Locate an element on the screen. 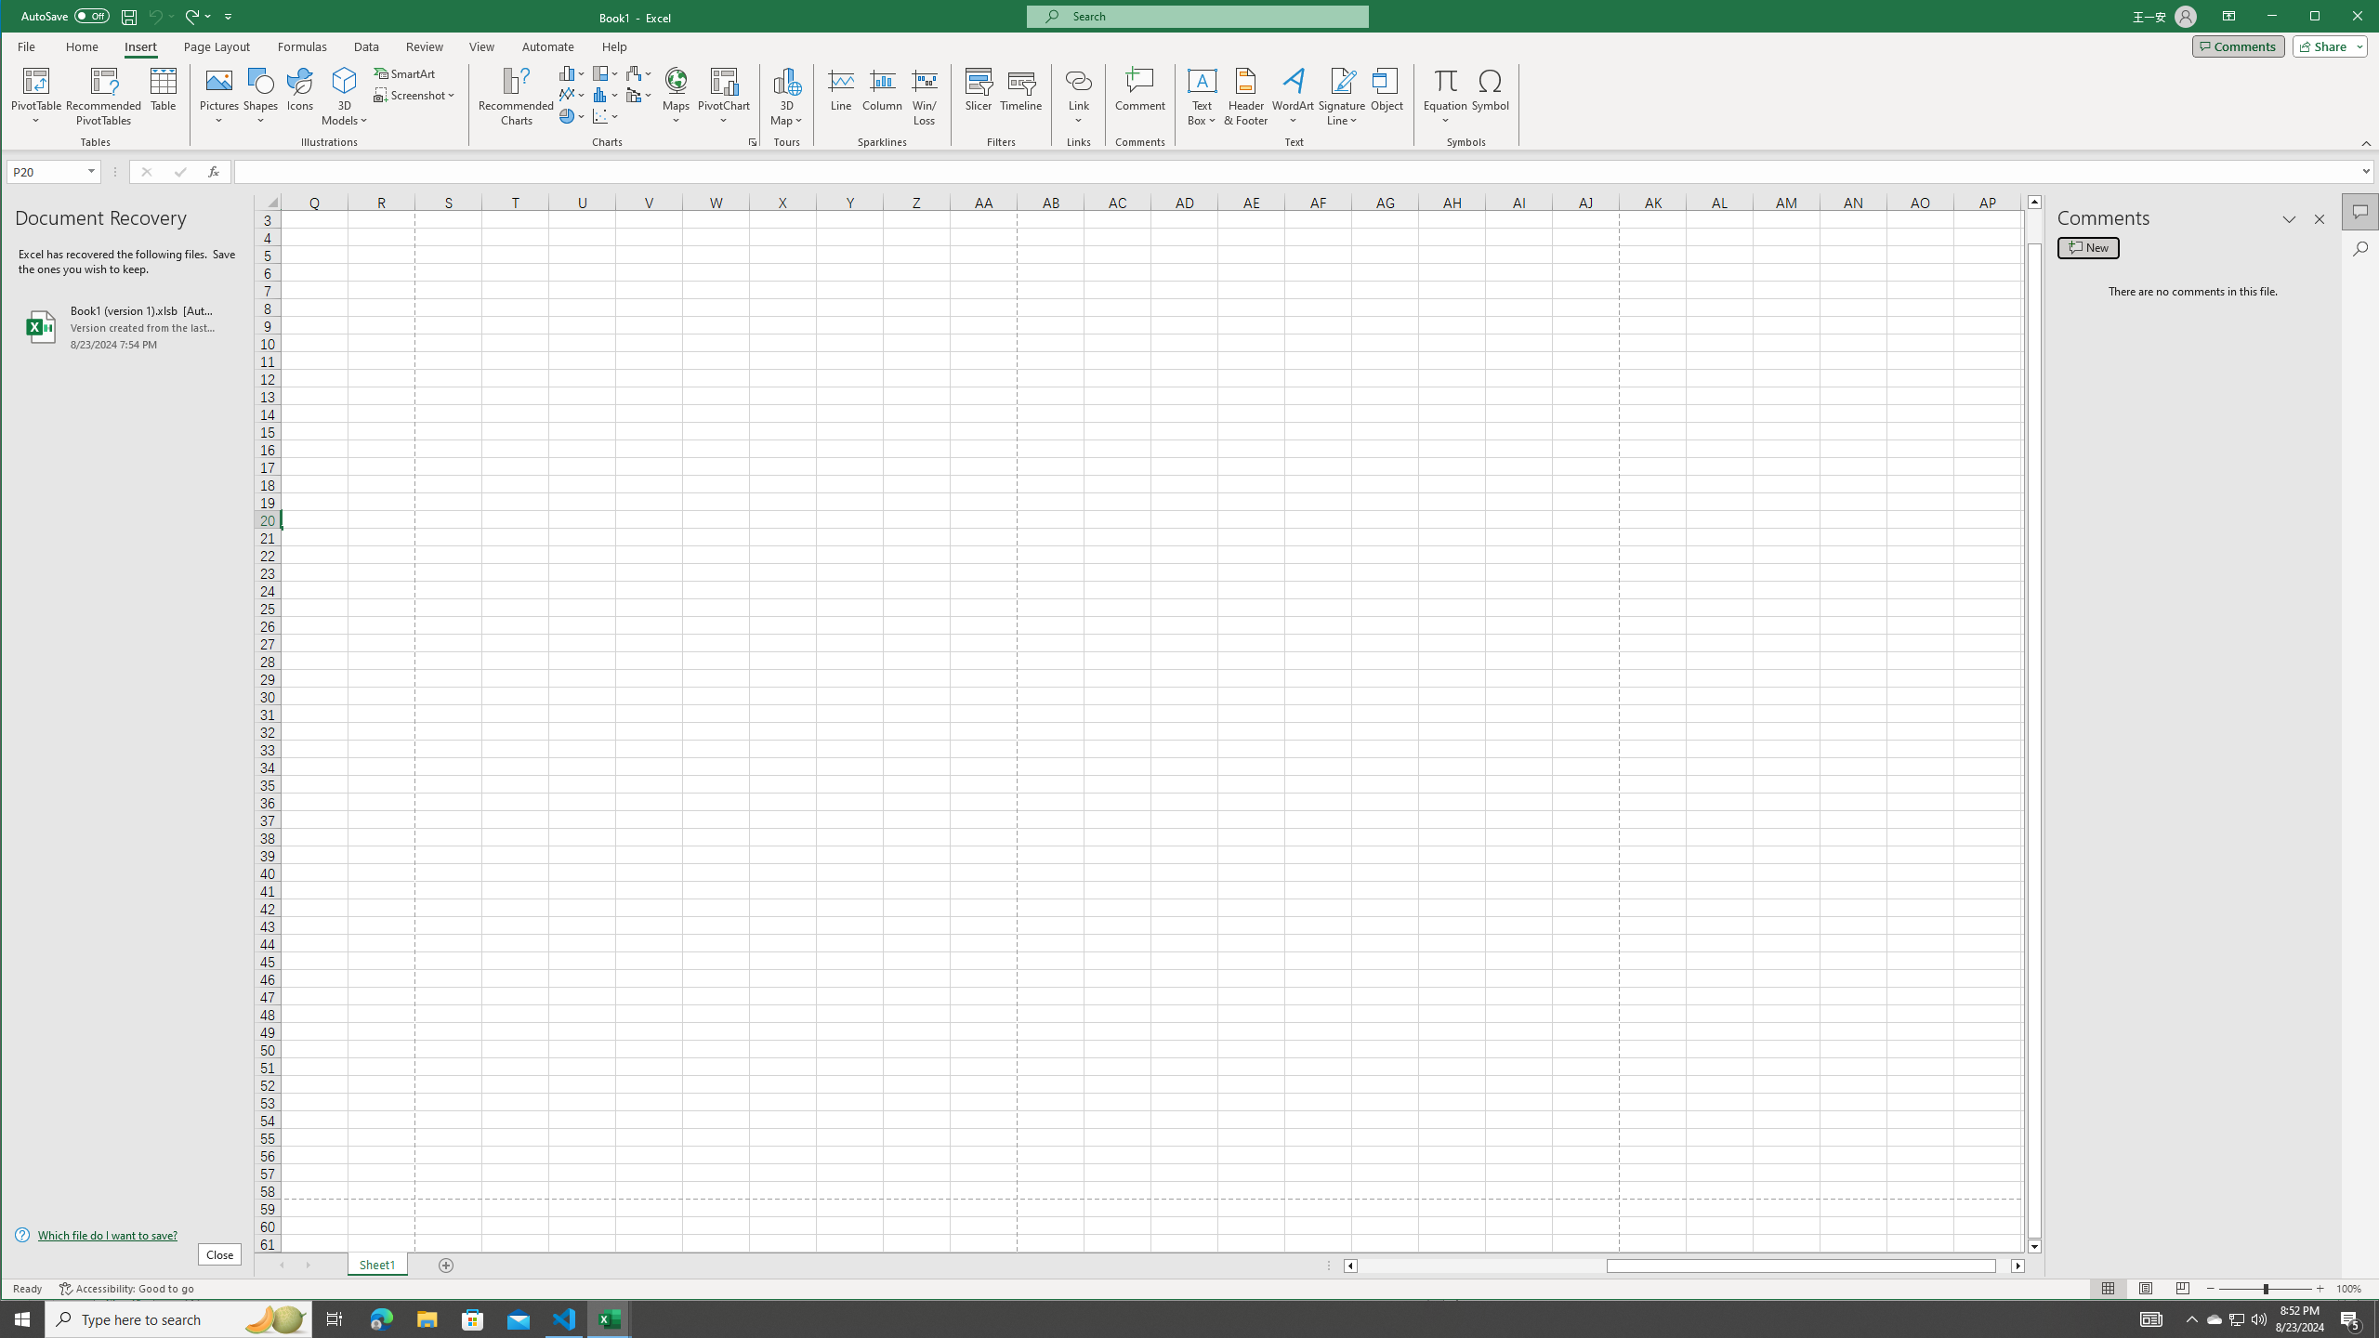  3D Map is located at coordinates (275, 1319).